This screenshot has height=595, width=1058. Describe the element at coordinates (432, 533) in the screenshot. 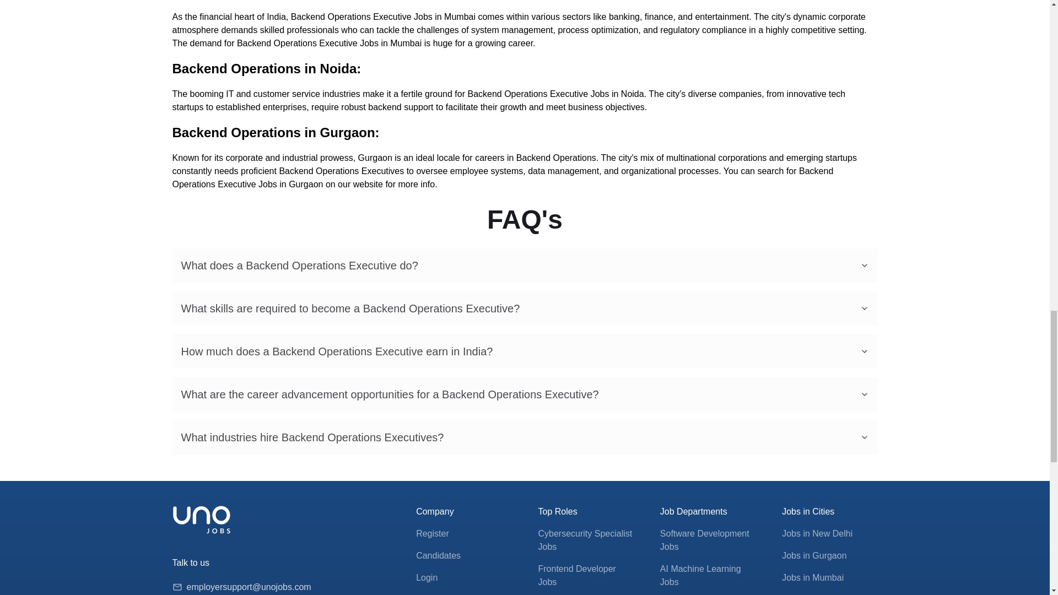

I see `Register` at that location.